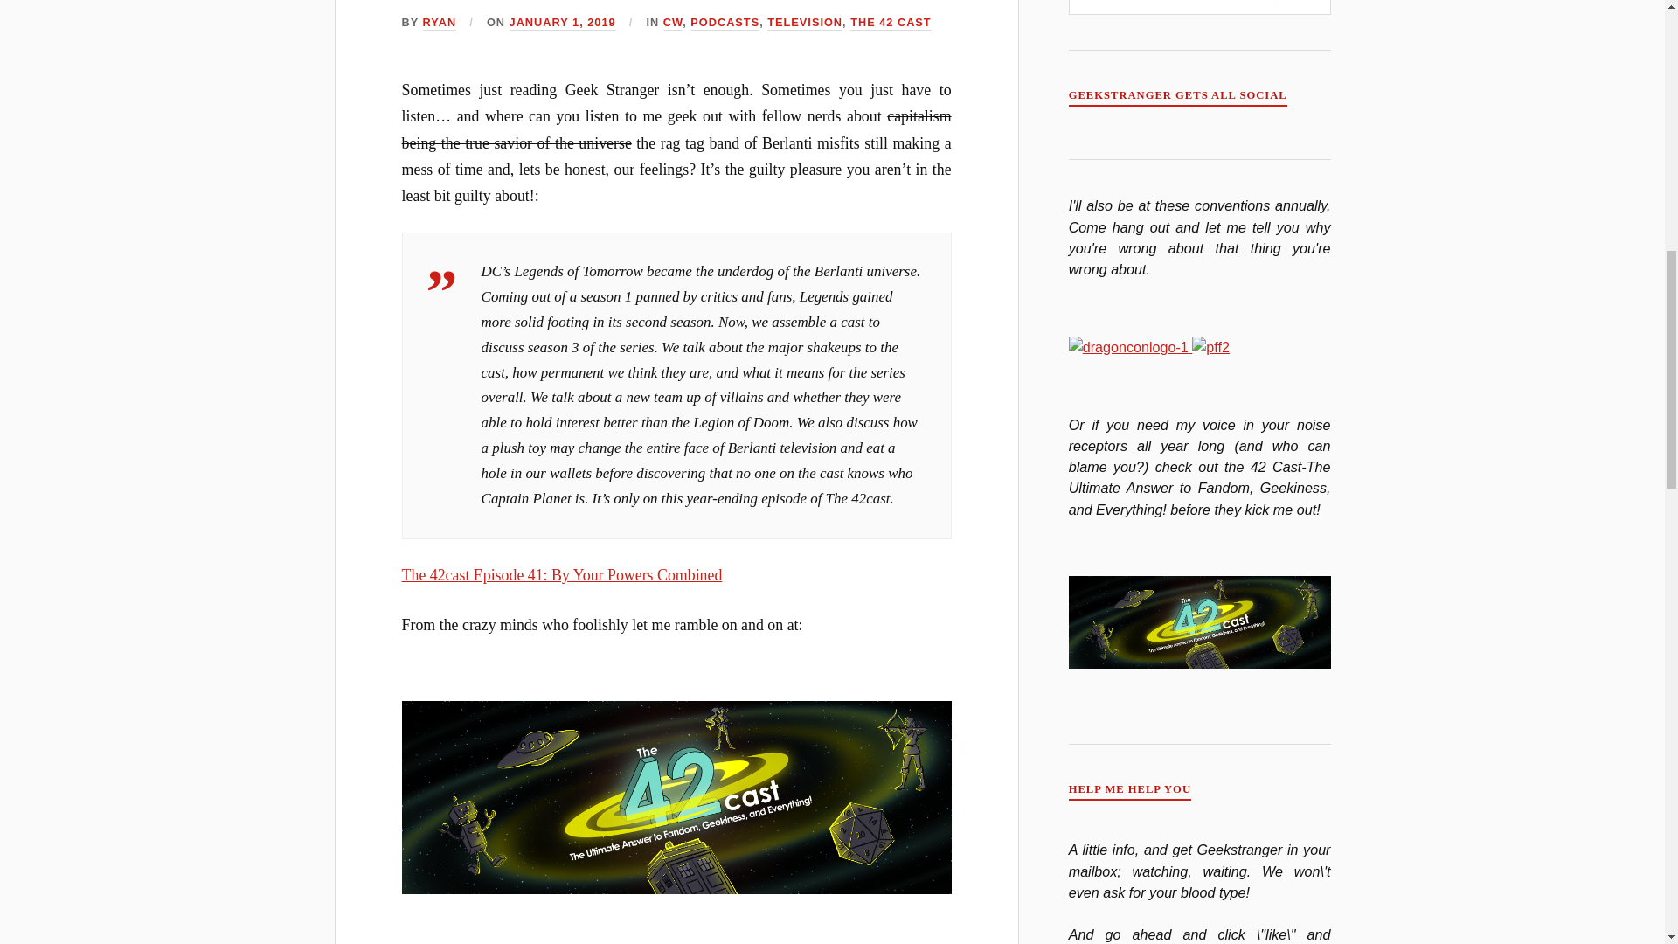  What do you see at coordinates (563, 23) in the screenshot?
I see `JANUARY 1, 2019` at bounding box center [563, 23].